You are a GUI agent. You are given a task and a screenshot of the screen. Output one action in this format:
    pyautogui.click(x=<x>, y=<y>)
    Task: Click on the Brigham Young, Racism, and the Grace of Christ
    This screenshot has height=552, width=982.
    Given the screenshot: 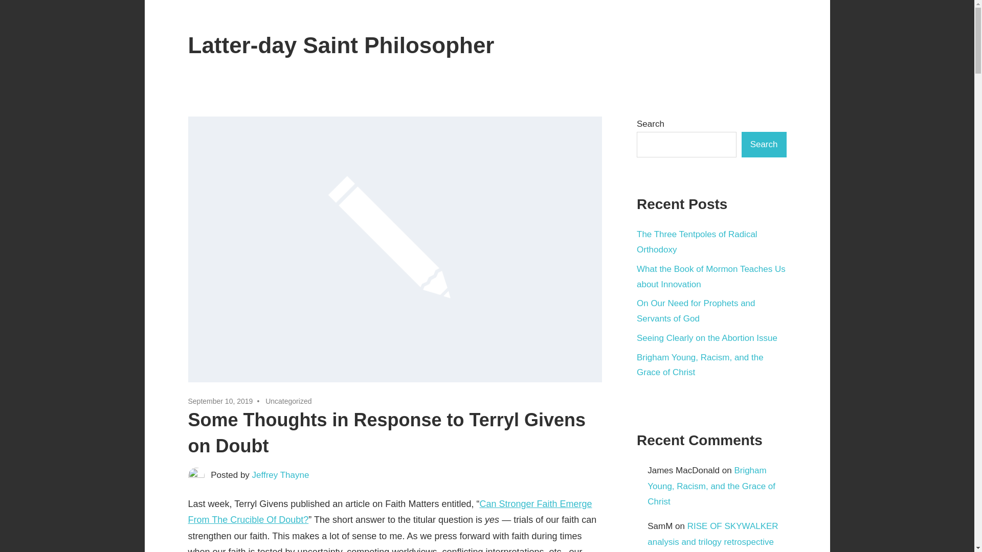 What is the action you would take?
    pyautogui.click(x=711, y=486)
    